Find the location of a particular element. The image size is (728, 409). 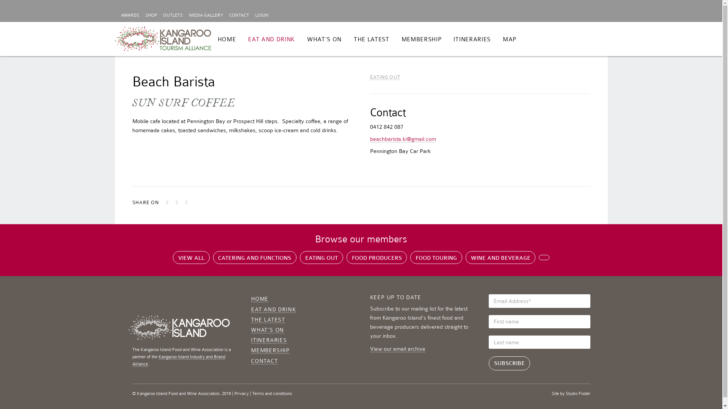

CONTACT is located at coordinates (265, 361).